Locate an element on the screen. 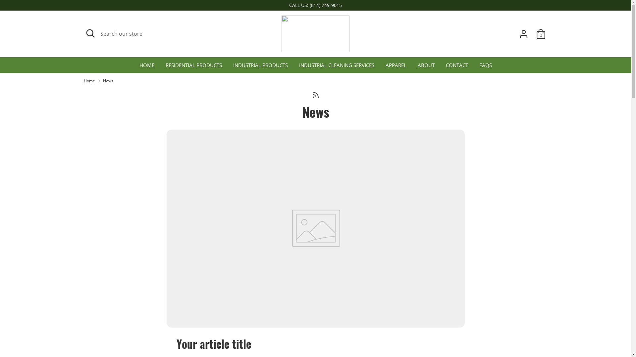 This screenshot has height=357, width=636. Your article title is located at coordinates (214, 344).